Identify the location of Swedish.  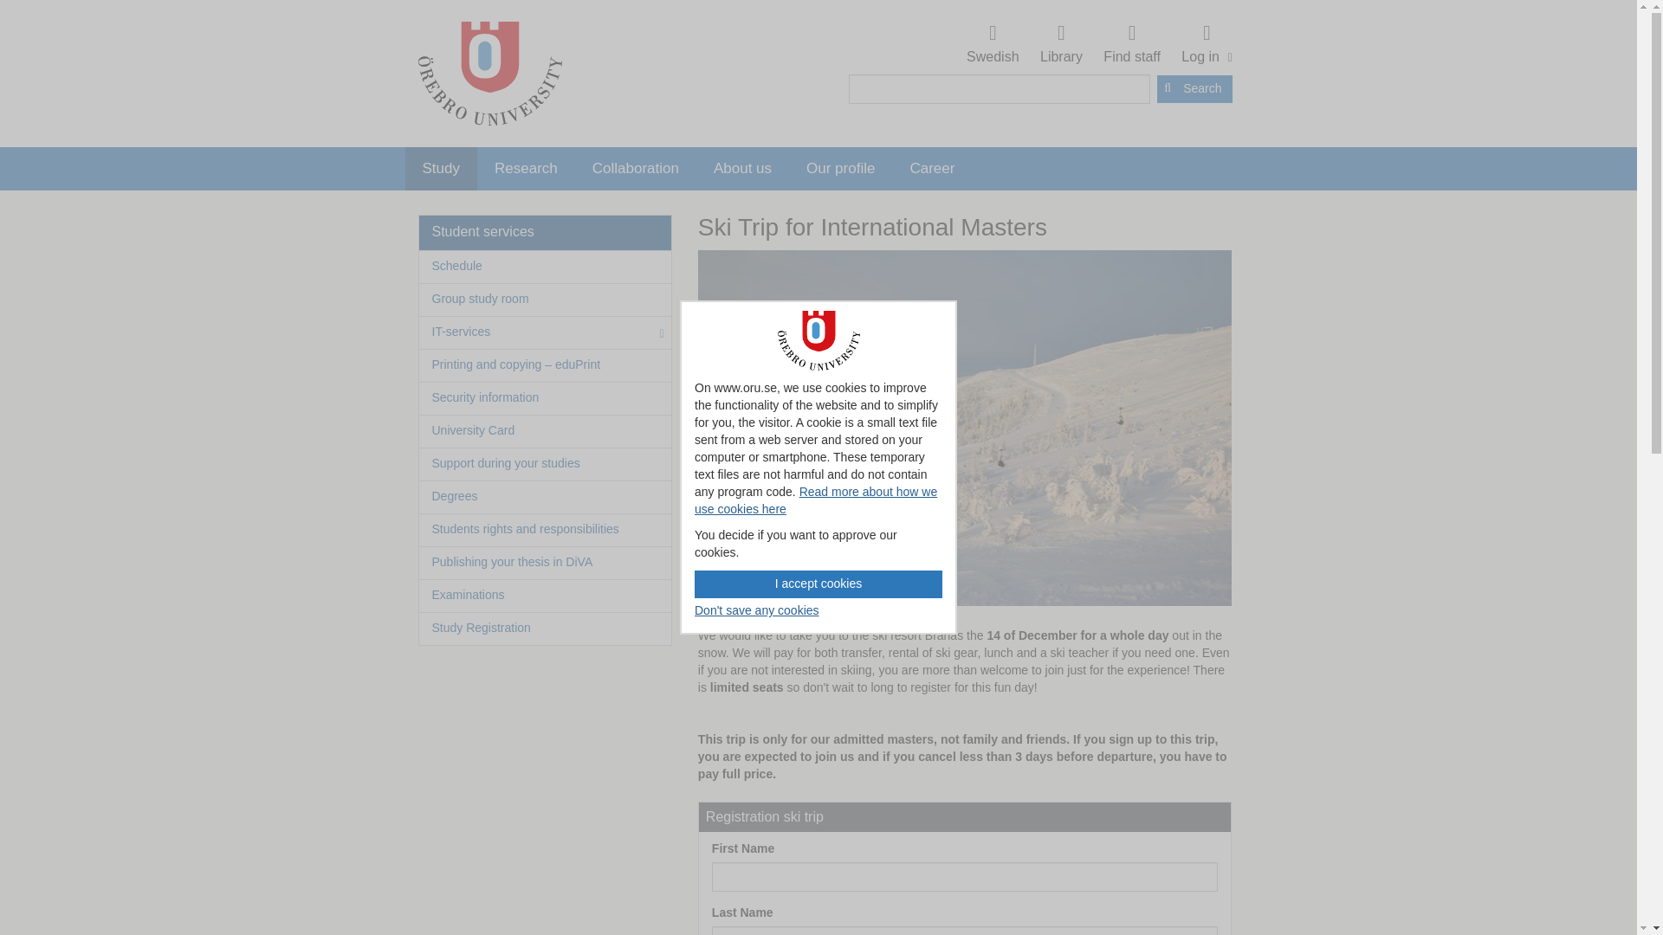
(489, 73).